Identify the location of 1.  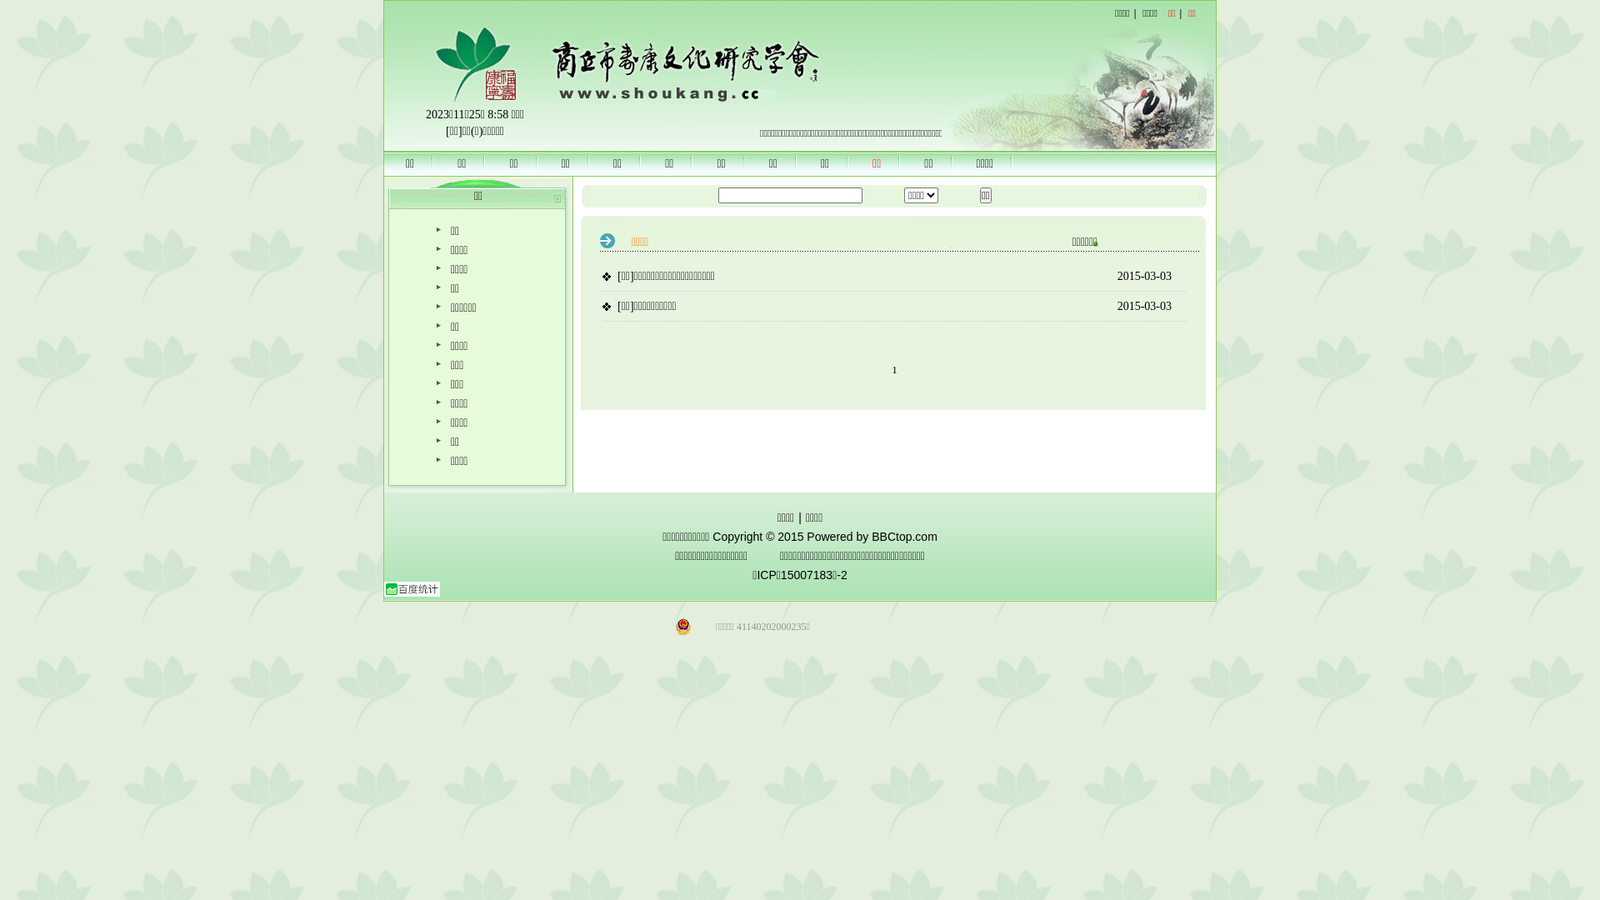
(895, 370).